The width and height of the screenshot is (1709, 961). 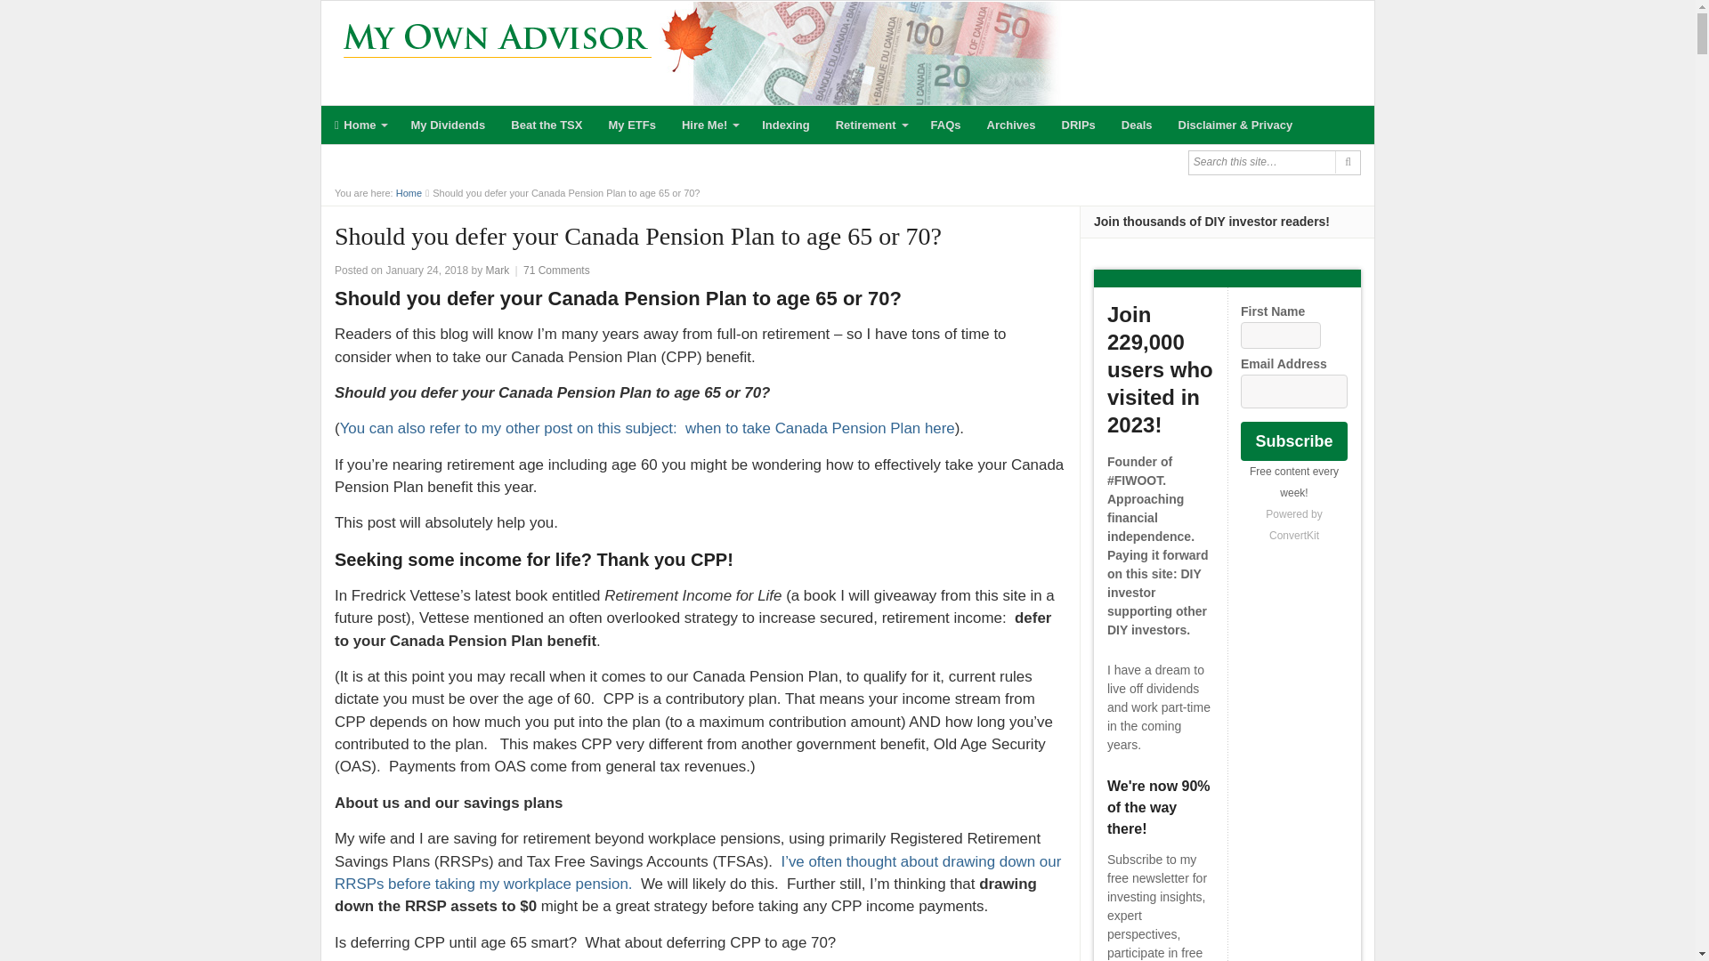 What do you see at coordinates (945, 125) in the screenshot?
I see `FAQs` at bounding box center [945, 125].